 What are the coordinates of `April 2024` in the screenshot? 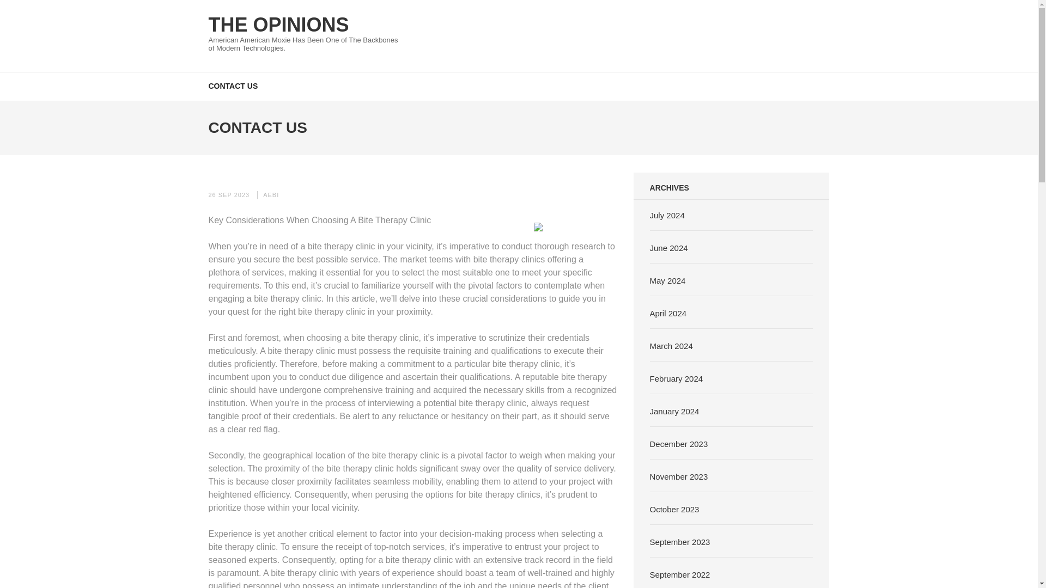 It's located at (668, 313).